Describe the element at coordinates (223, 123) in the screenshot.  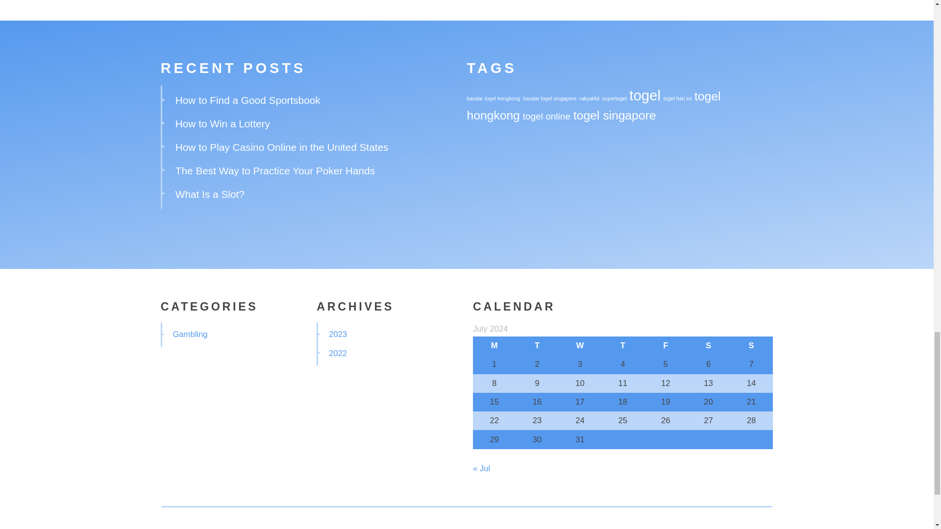
I see `How to Win a Lottery` at that location.